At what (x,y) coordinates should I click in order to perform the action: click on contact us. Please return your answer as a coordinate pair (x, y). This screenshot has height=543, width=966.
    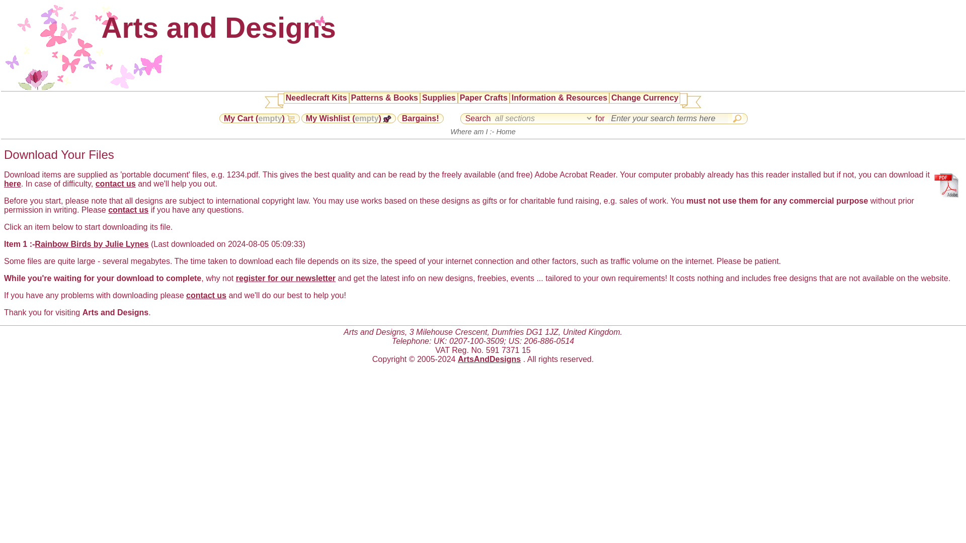
    Looking at the image, I should click on (128, 209).